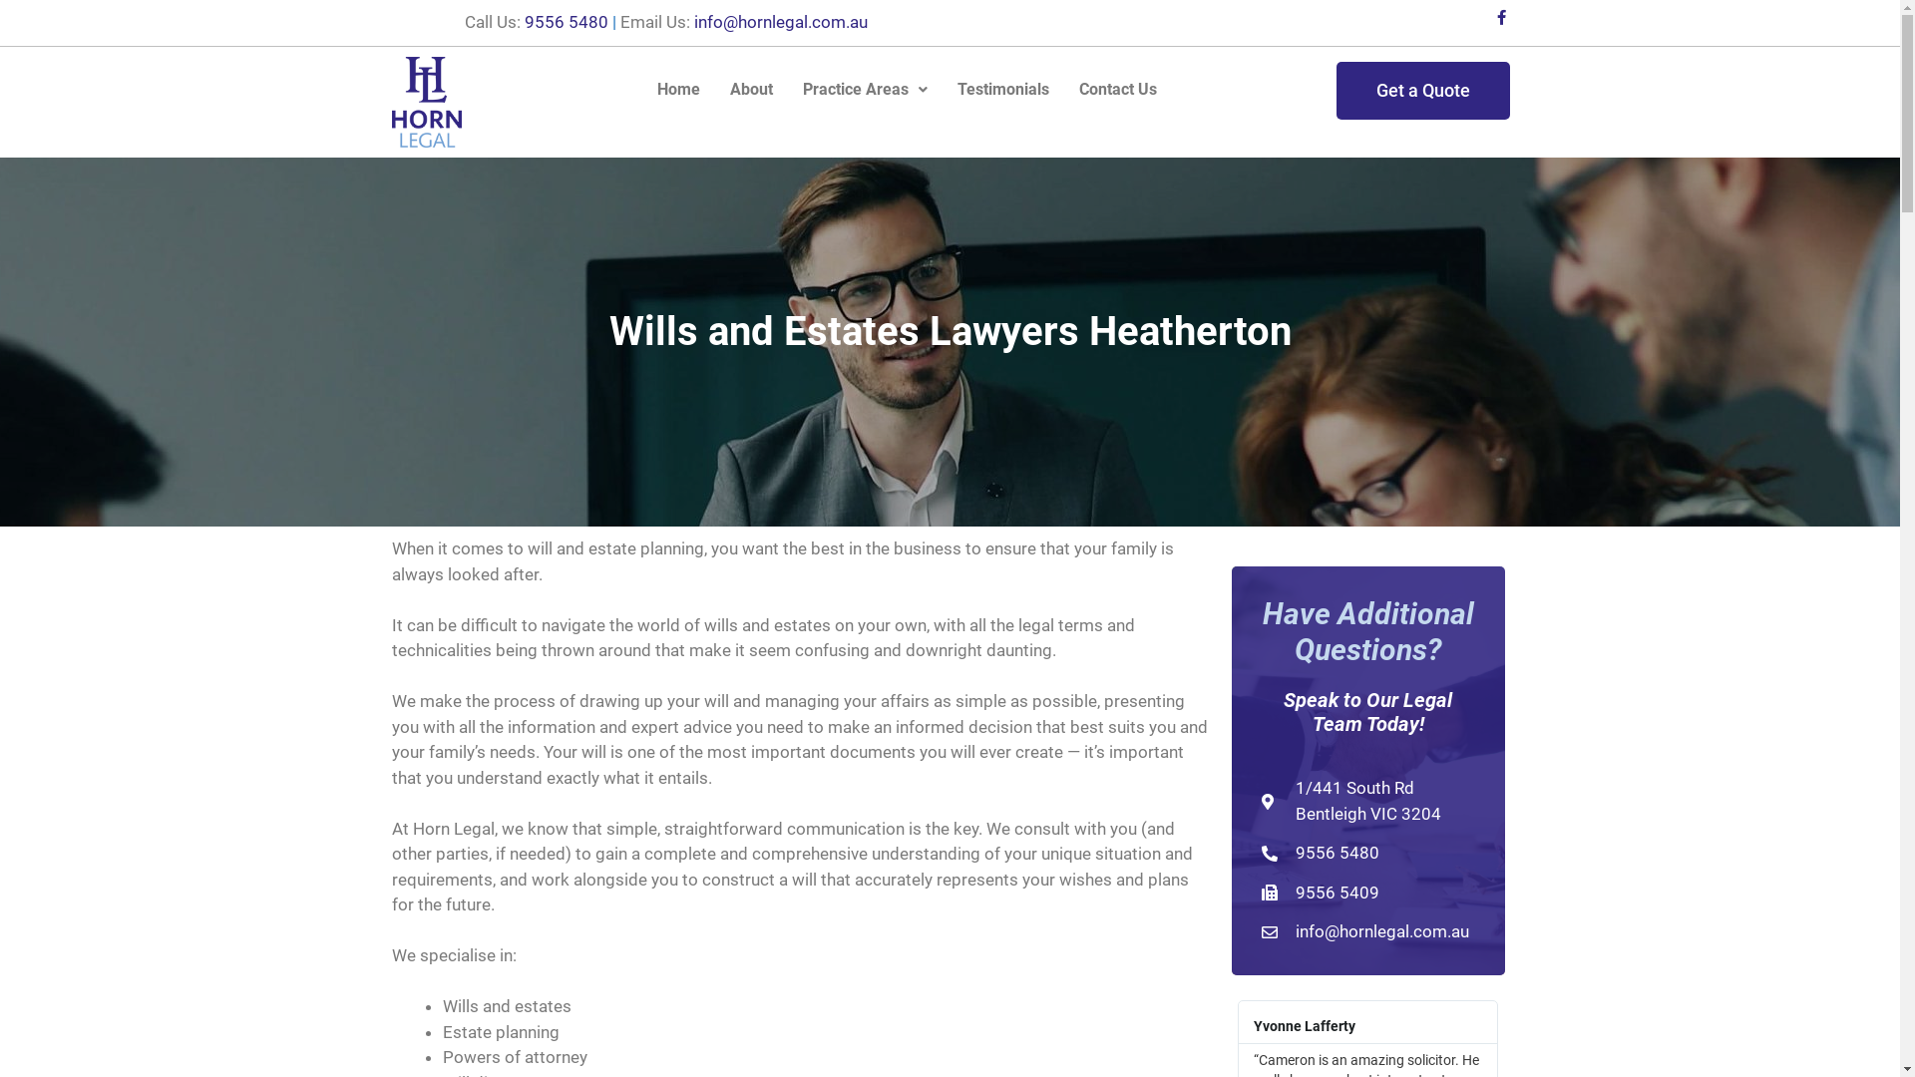 This screenshot has height=1077, width=1915. I want to click on 9556 5480, so click(567, 22).